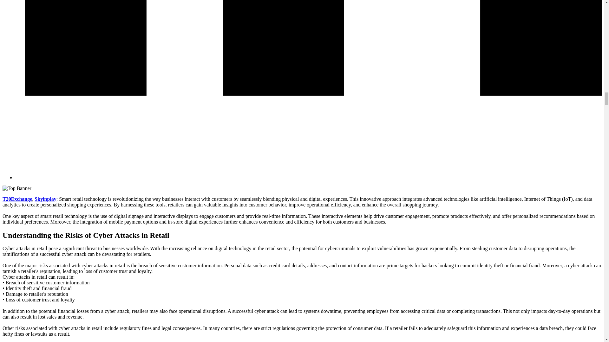 Image resolution: width=609 pixels, height=342 pixels. What do you see at coordinates (17, 199) in the screenshot?
I see `T20Exchange` at bounding box center [17, 199].